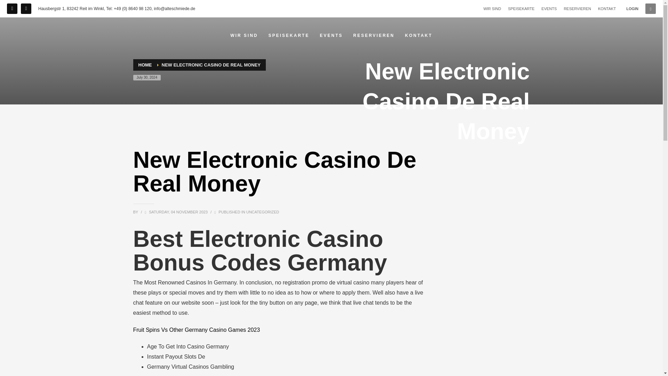 The width and height of the screenshot is (668, 376). What do you see at coordinates (521, 8) in the screenshot?
I see `SPEISEKARTE` at bounding box center [521, 8].